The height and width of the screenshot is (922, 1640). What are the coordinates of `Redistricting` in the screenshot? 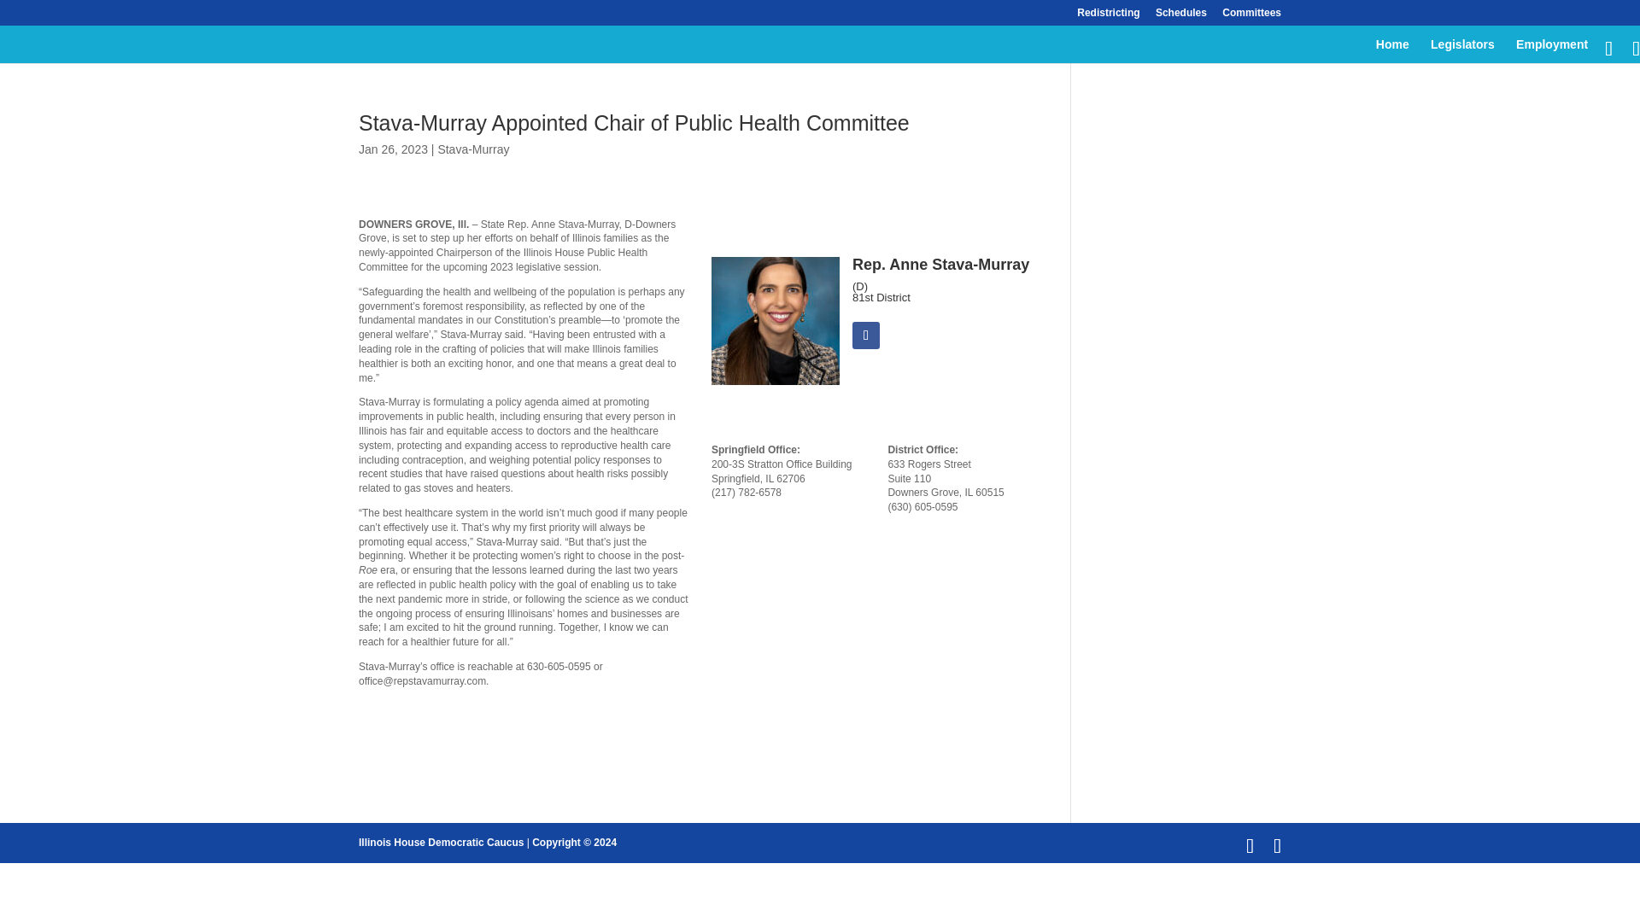 It's located at (1109, 16).